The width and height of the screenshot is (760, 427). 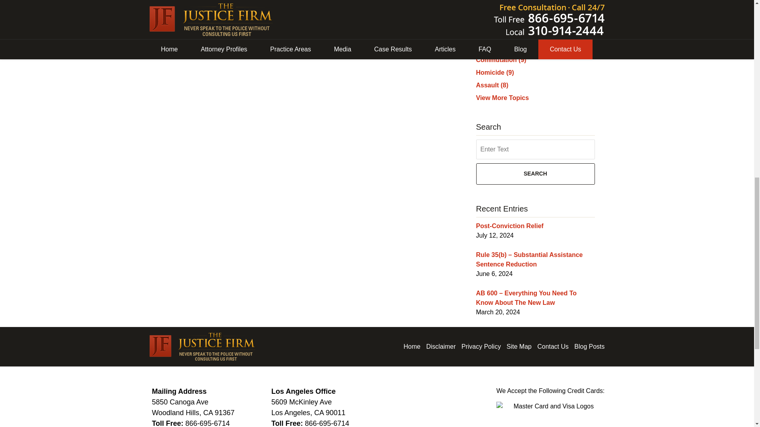 I want to click on View all posts in Sentencing Enhancements, so click(x=300, y=43).